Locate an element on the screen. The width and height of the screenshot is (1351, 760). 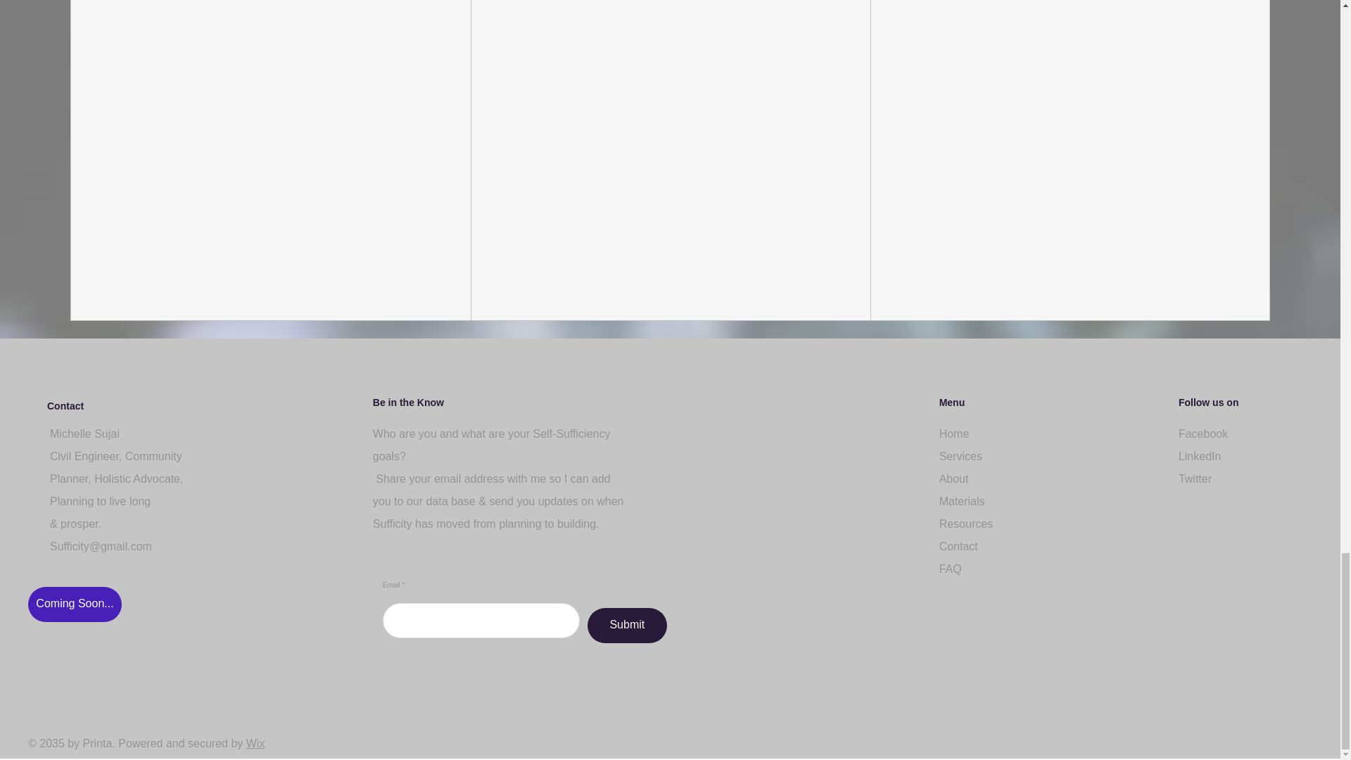
Coming Soon... is located at coordinates (75, 604).